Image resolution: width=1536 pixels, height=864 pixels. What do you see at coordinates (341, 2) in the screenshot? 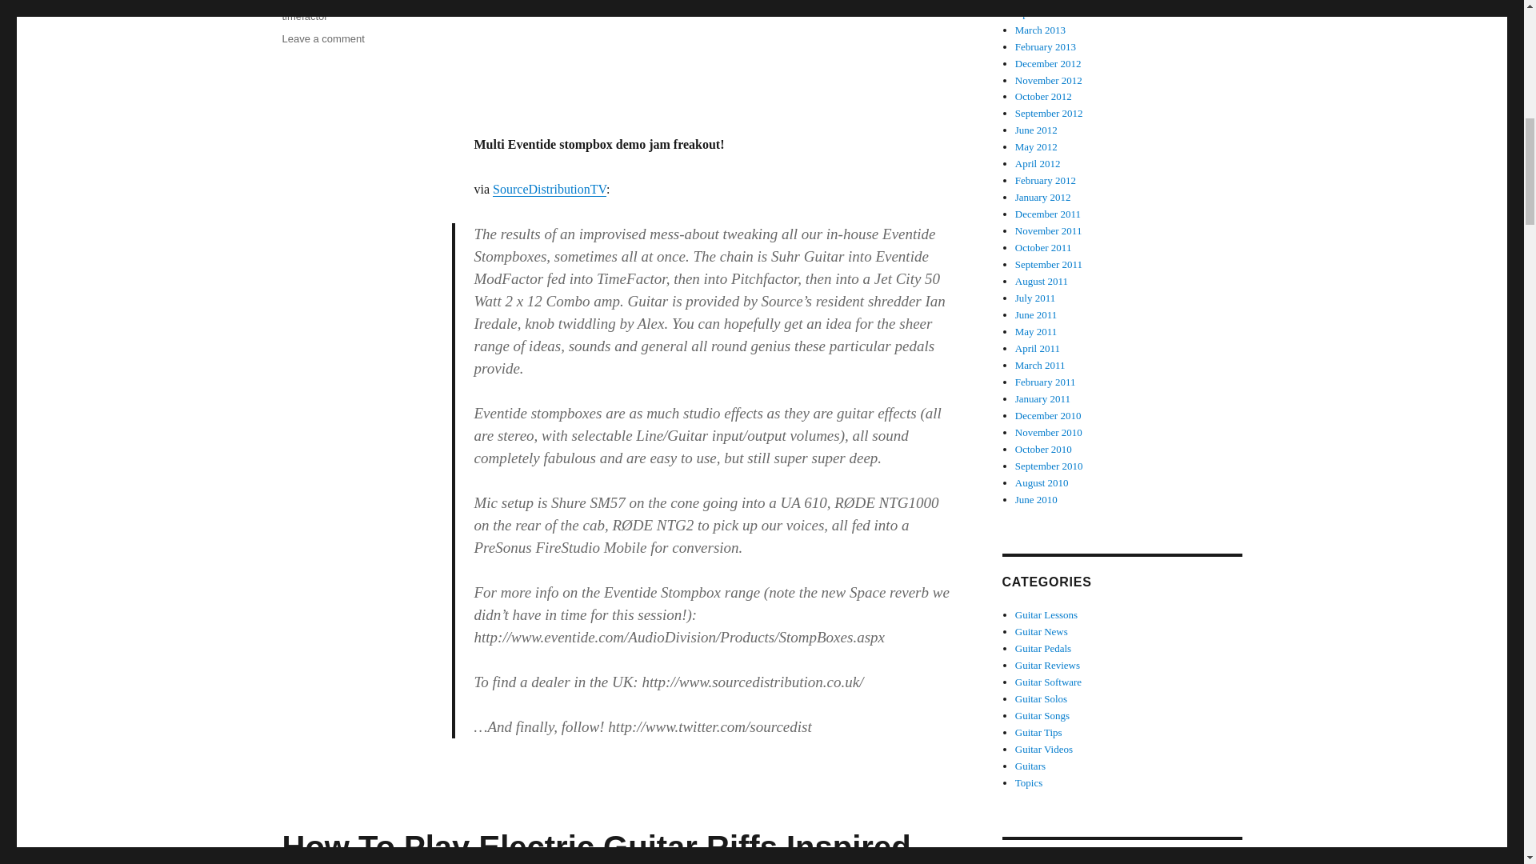
I see `Synthesizer` at bounding box center [341, 2].